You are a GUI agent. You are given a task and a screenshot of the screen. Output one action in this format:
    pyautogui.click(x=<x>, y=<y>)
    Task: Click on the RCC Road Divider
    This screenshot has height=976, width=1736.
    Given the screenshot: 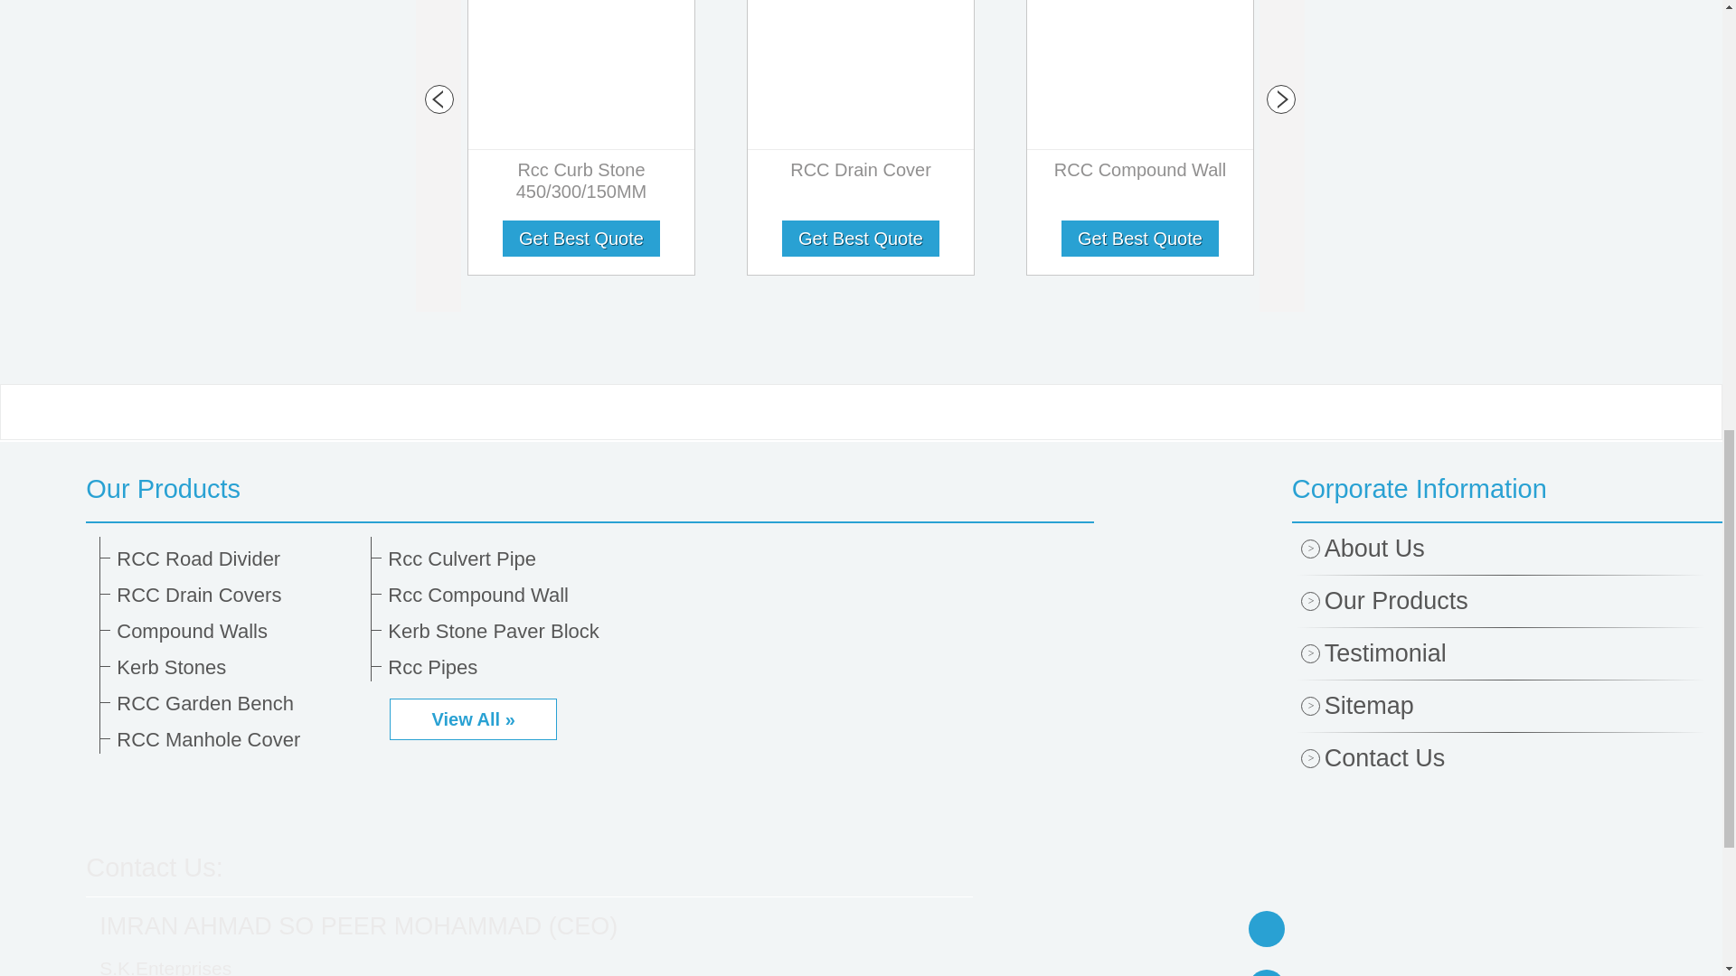 What is the action you would take?
    pyautogui.click(x=237, y=558)
    